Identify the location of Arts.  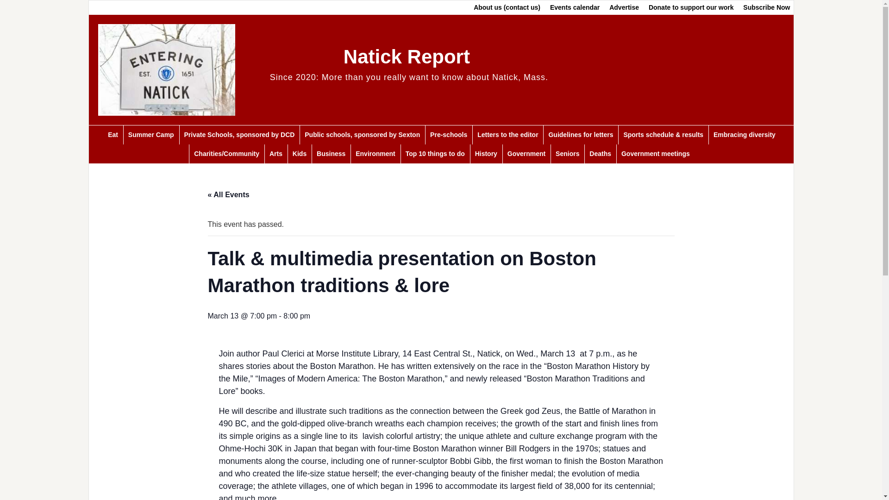
(275, 154).